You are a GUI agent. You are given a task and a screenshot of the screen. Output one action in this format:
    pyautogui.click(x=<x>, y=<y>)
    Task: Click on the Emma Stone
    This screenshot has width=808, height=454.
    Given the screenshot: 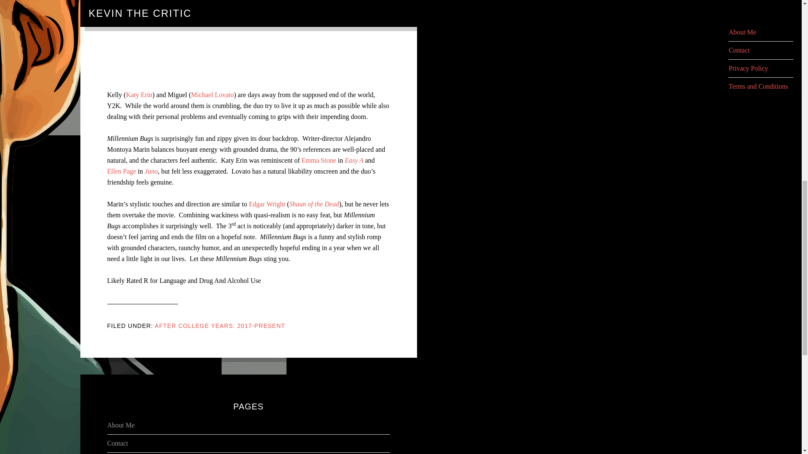 What is the action you would take?
    pyautogui.click(x=319, y=160)
    